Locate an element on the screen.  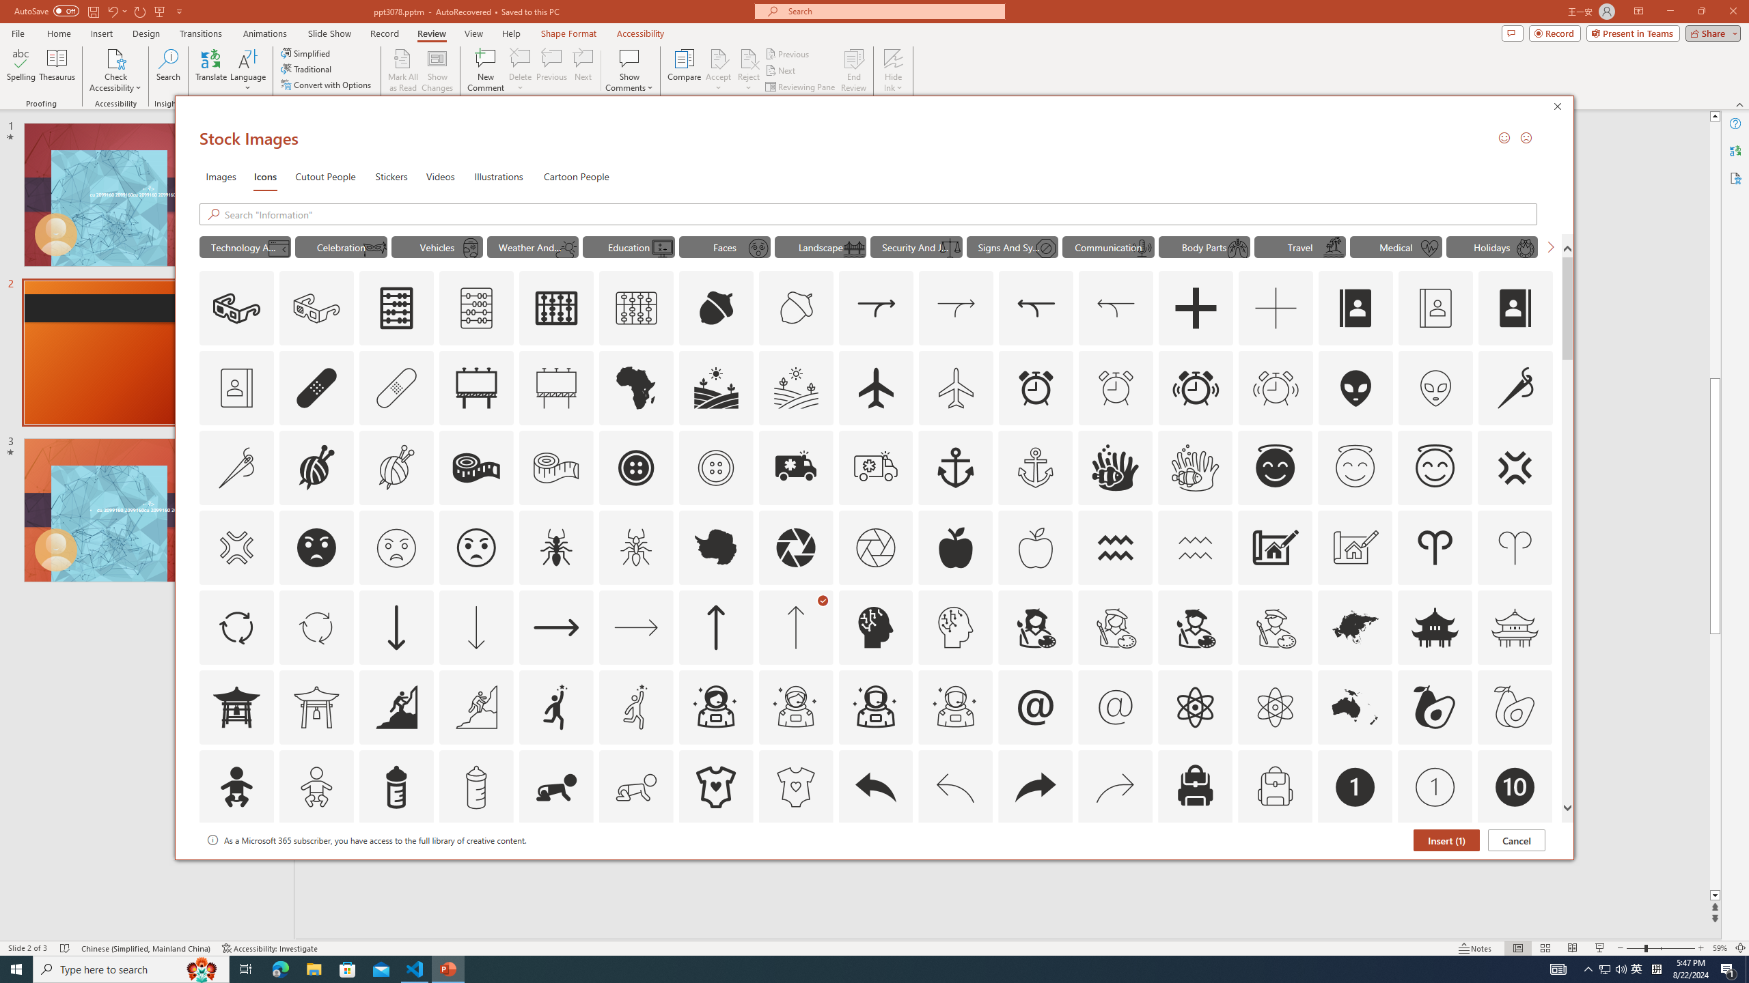
AutomationID: Icons_Podcast_M is located at coordinates (1142, 248).